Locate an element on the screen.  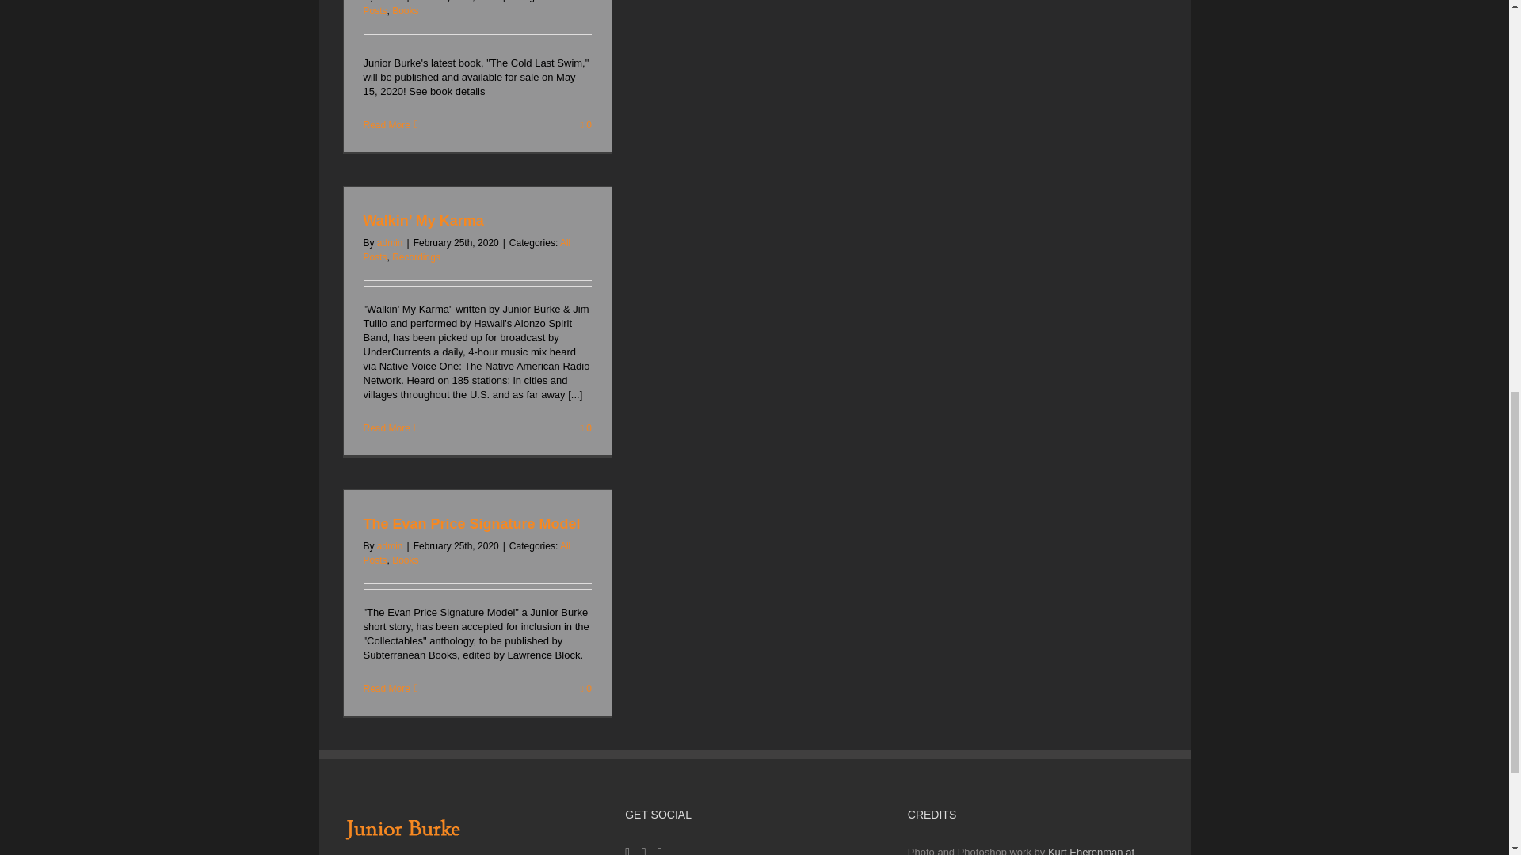
 0 is located at coordinates (585, 125).